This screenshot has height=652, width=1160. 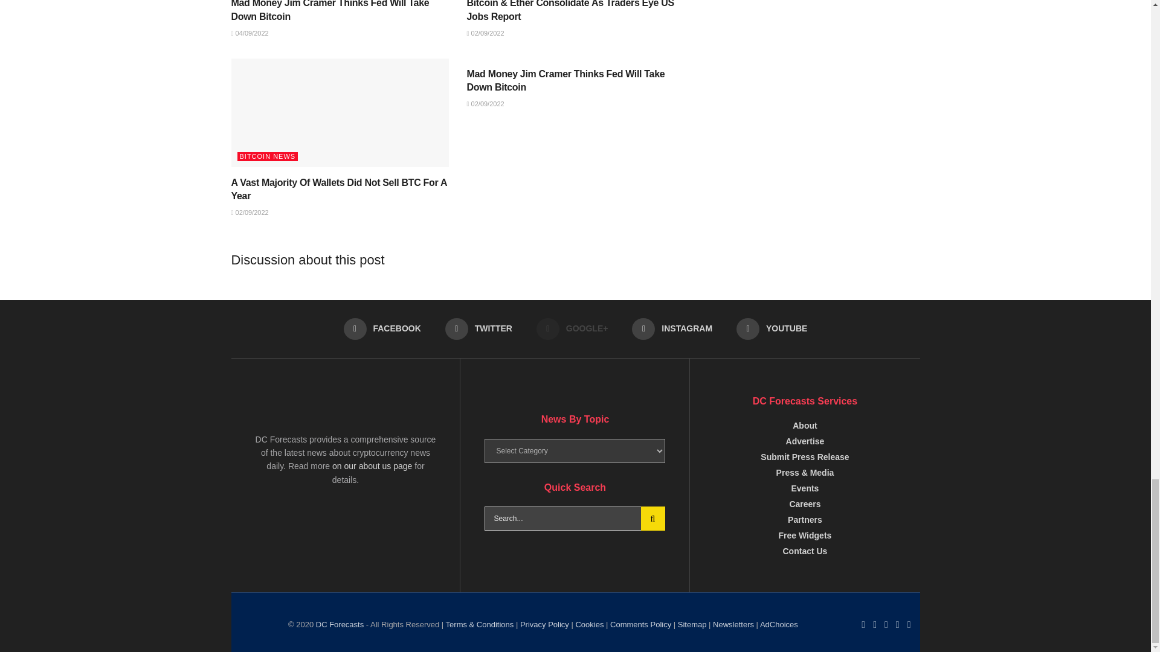 What do you see at coordinates (544, 624) in the screenshot?
I see `Privacy Policy ` at bounding box center [544, 624].